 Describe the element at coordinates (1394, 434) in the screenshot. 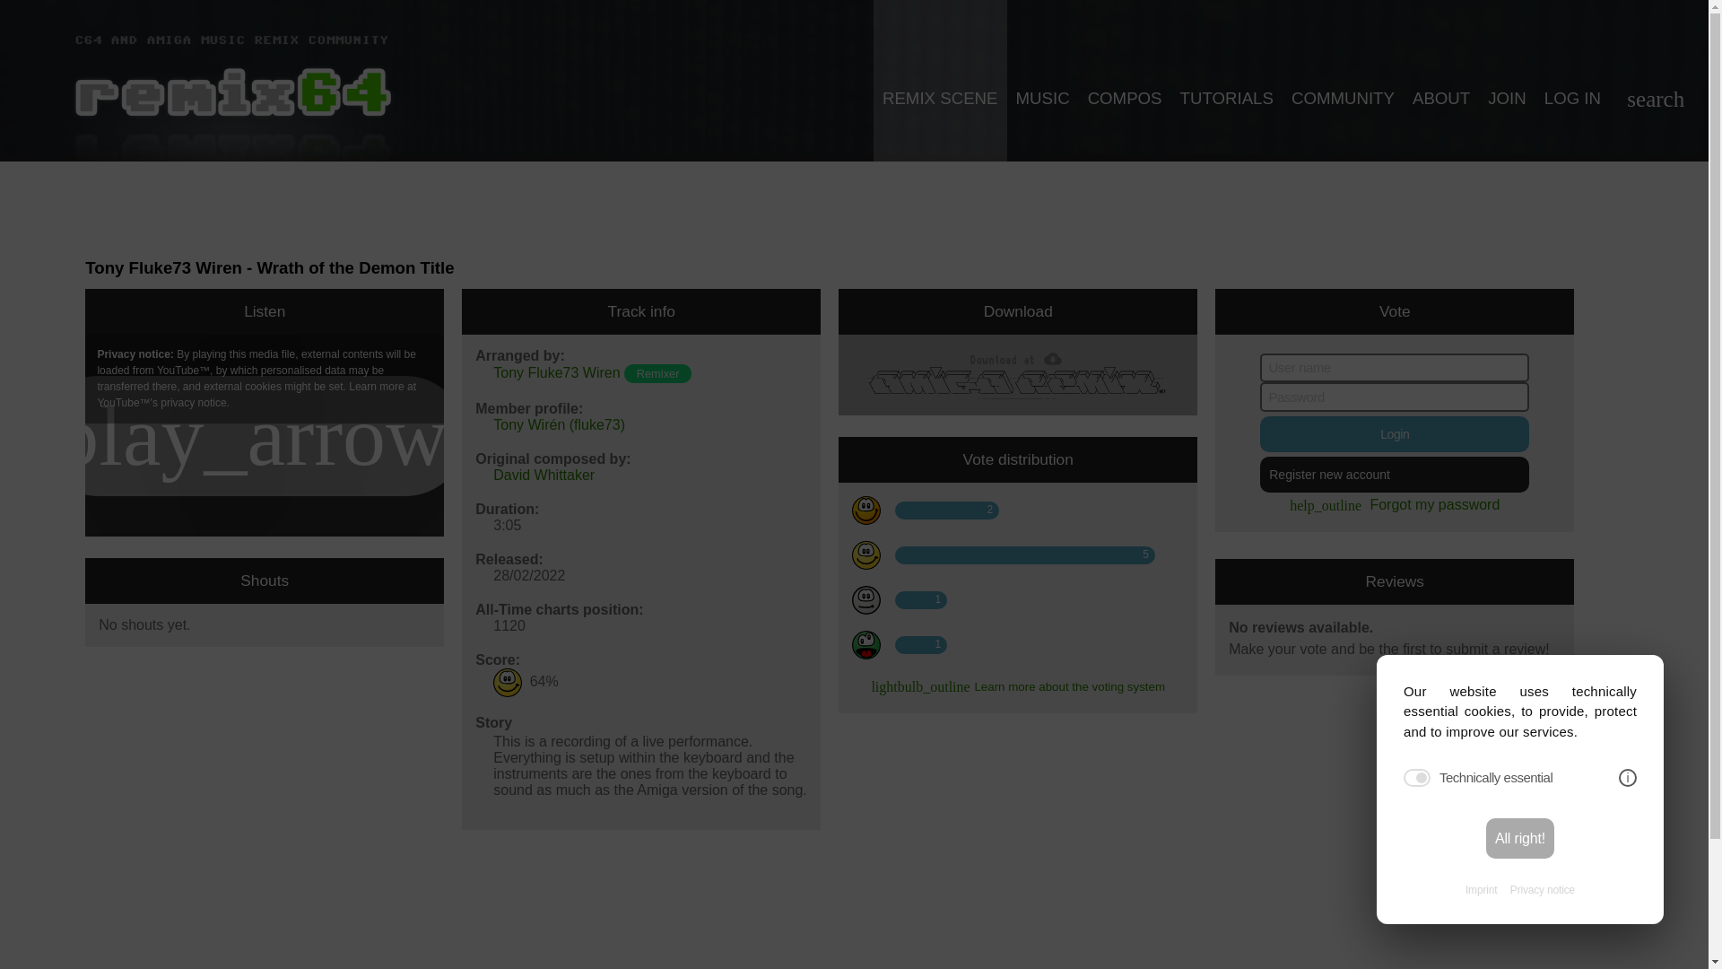

I see `Login` at that location.